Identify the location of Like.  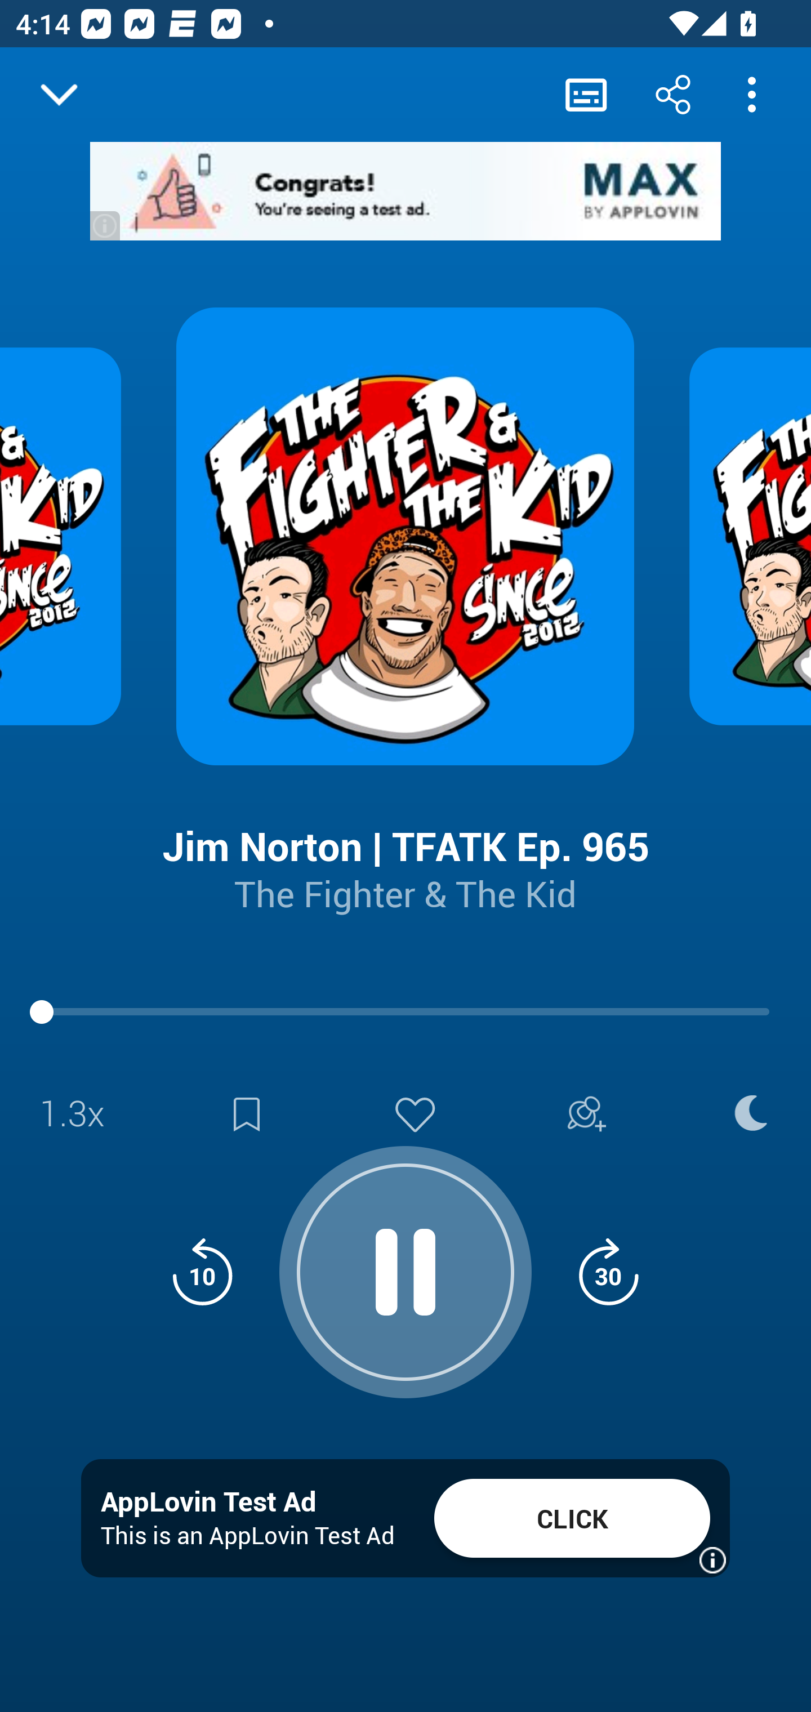
(415, 1114).